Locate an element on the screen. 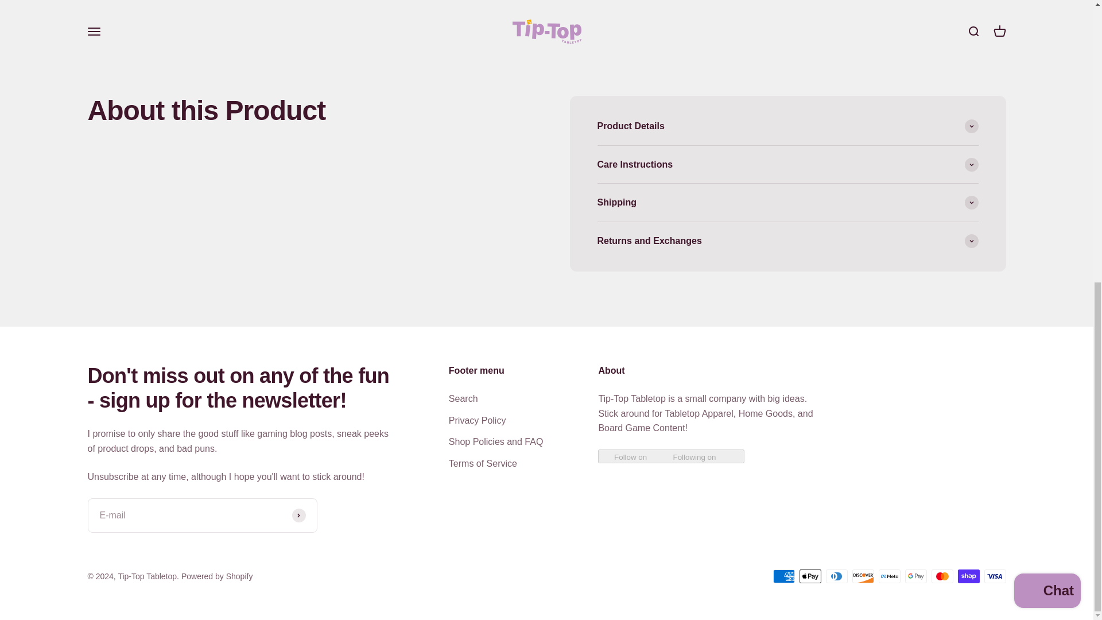 This screenshot has width=1102, height=620. Terms of Service is located at coordinates (482, 463).